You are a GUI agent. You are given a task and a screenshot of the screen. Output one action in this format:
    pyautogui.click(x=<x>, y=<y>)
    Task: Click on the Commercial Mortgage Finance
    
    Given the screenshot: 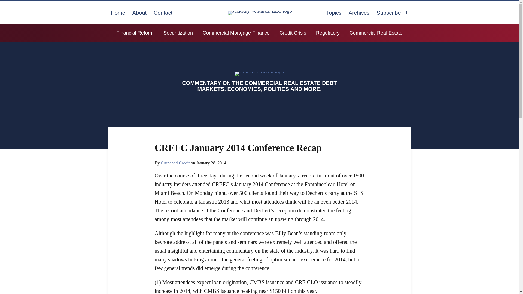 What is the action you would take?
    pyautogui.click(x=236, y=33)
    